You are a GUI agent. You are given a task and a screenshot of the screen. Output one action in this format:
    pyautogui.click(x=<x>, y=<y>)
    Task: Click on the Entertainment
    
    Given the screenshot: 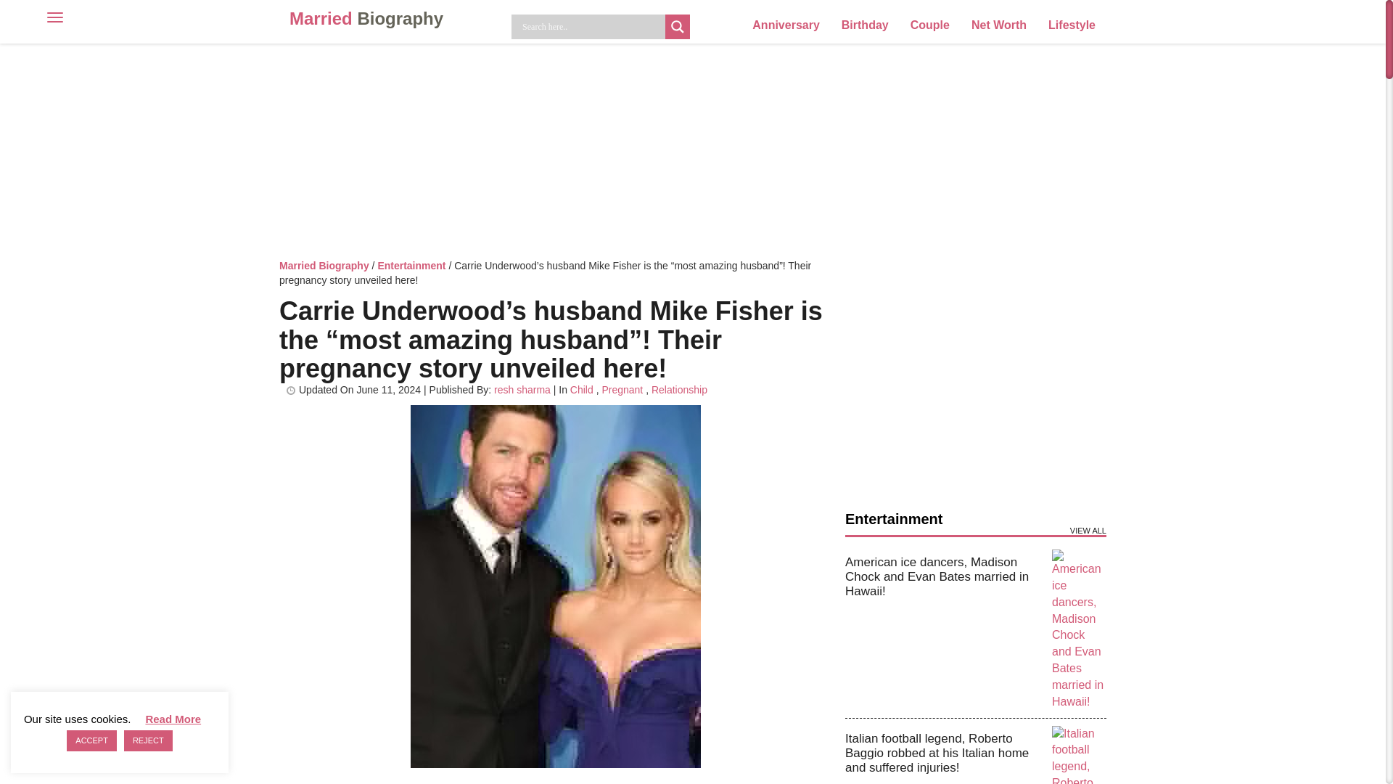 What is the action you would take?
    pyautogui.click(x=411, y=265)
    